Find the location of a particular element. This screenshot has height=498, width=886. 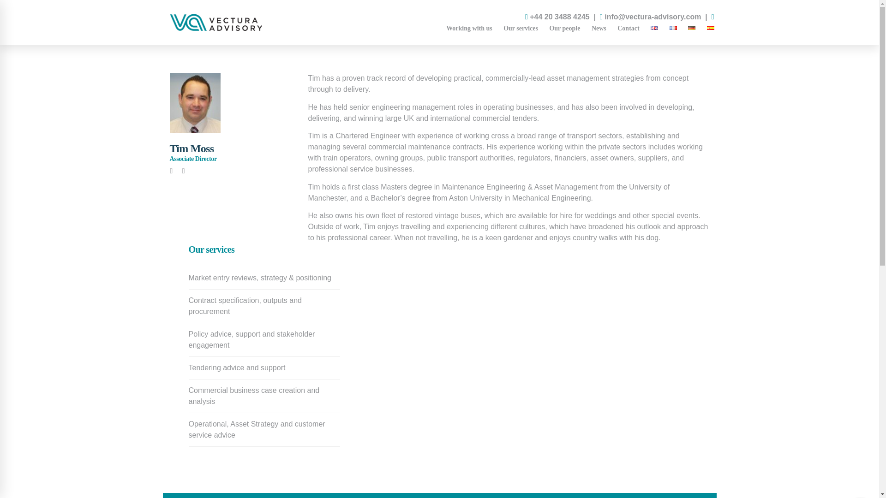

Working with us is located at coordinates (469, 29).